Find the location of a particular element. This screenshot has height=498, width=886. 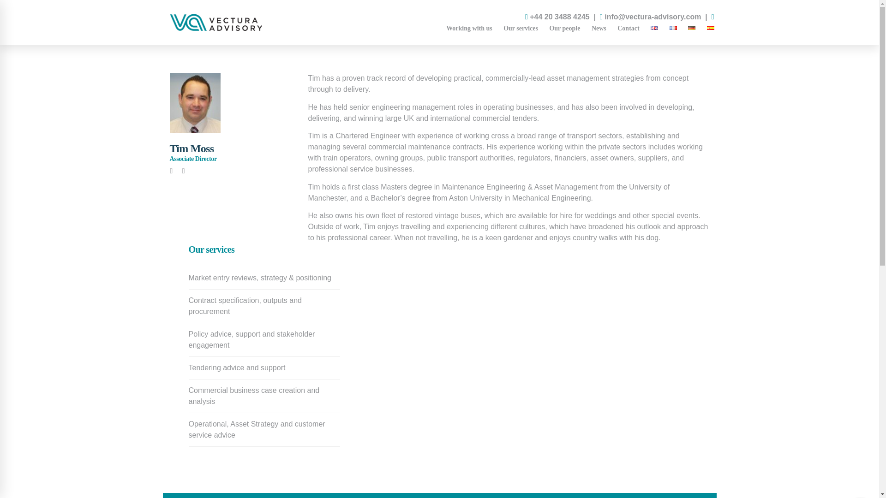

Working with us is located at coordinates (469, 29).